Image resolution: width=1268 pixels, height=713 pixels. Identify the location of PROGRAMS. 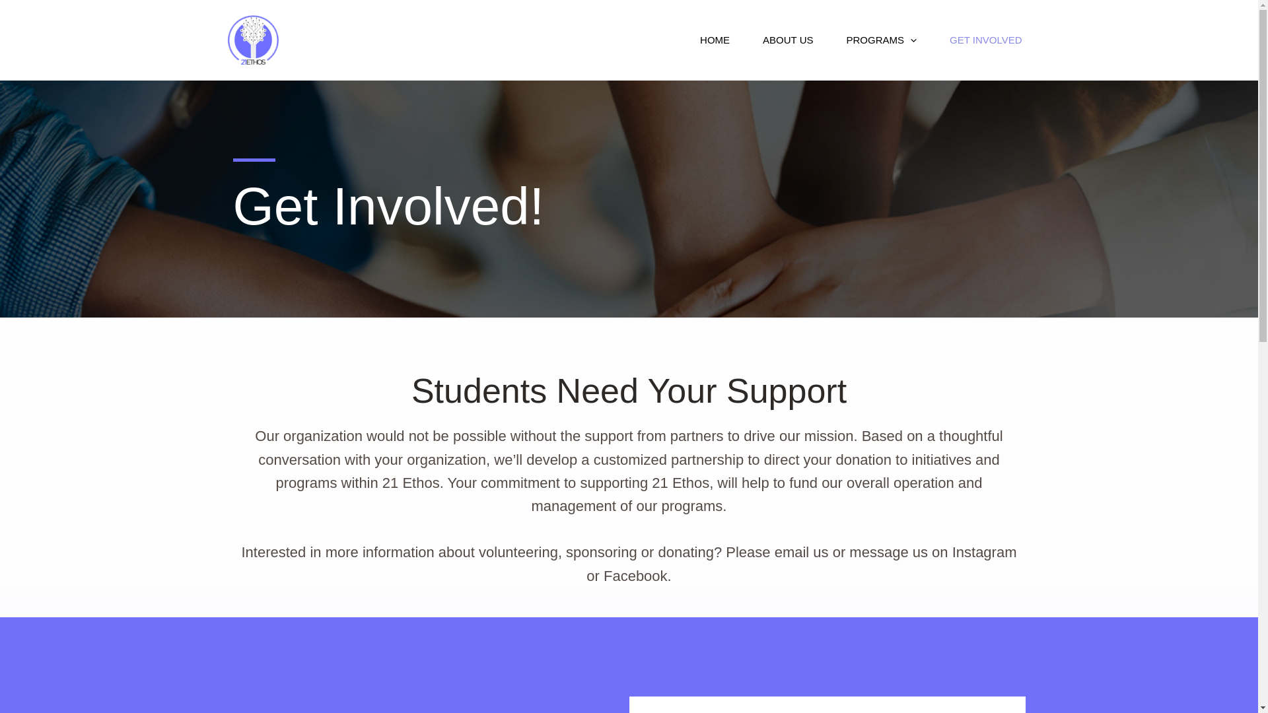
(881, 40).